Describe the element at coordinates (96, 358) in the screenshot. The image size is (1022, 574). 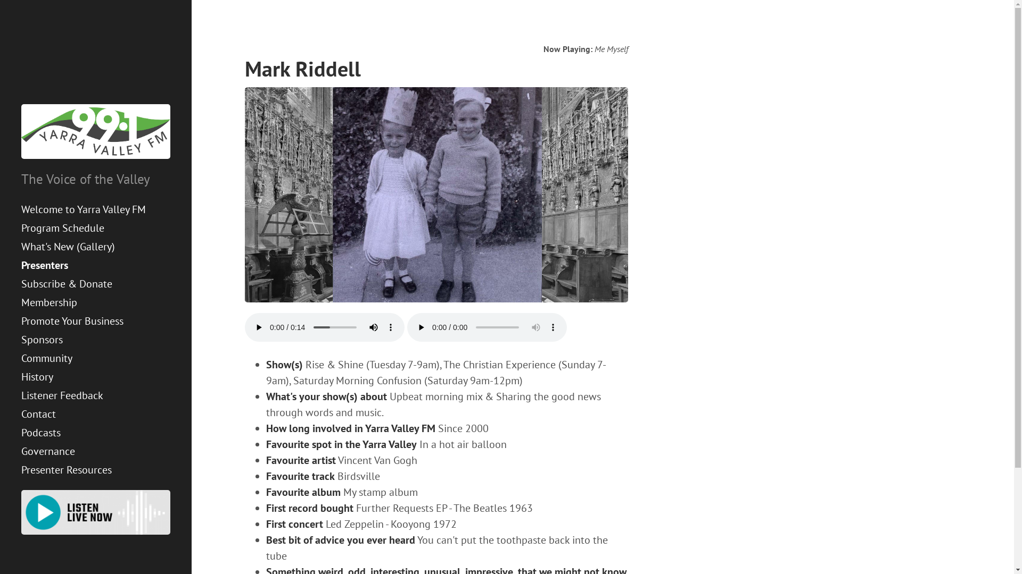
I see `Community` at that location.